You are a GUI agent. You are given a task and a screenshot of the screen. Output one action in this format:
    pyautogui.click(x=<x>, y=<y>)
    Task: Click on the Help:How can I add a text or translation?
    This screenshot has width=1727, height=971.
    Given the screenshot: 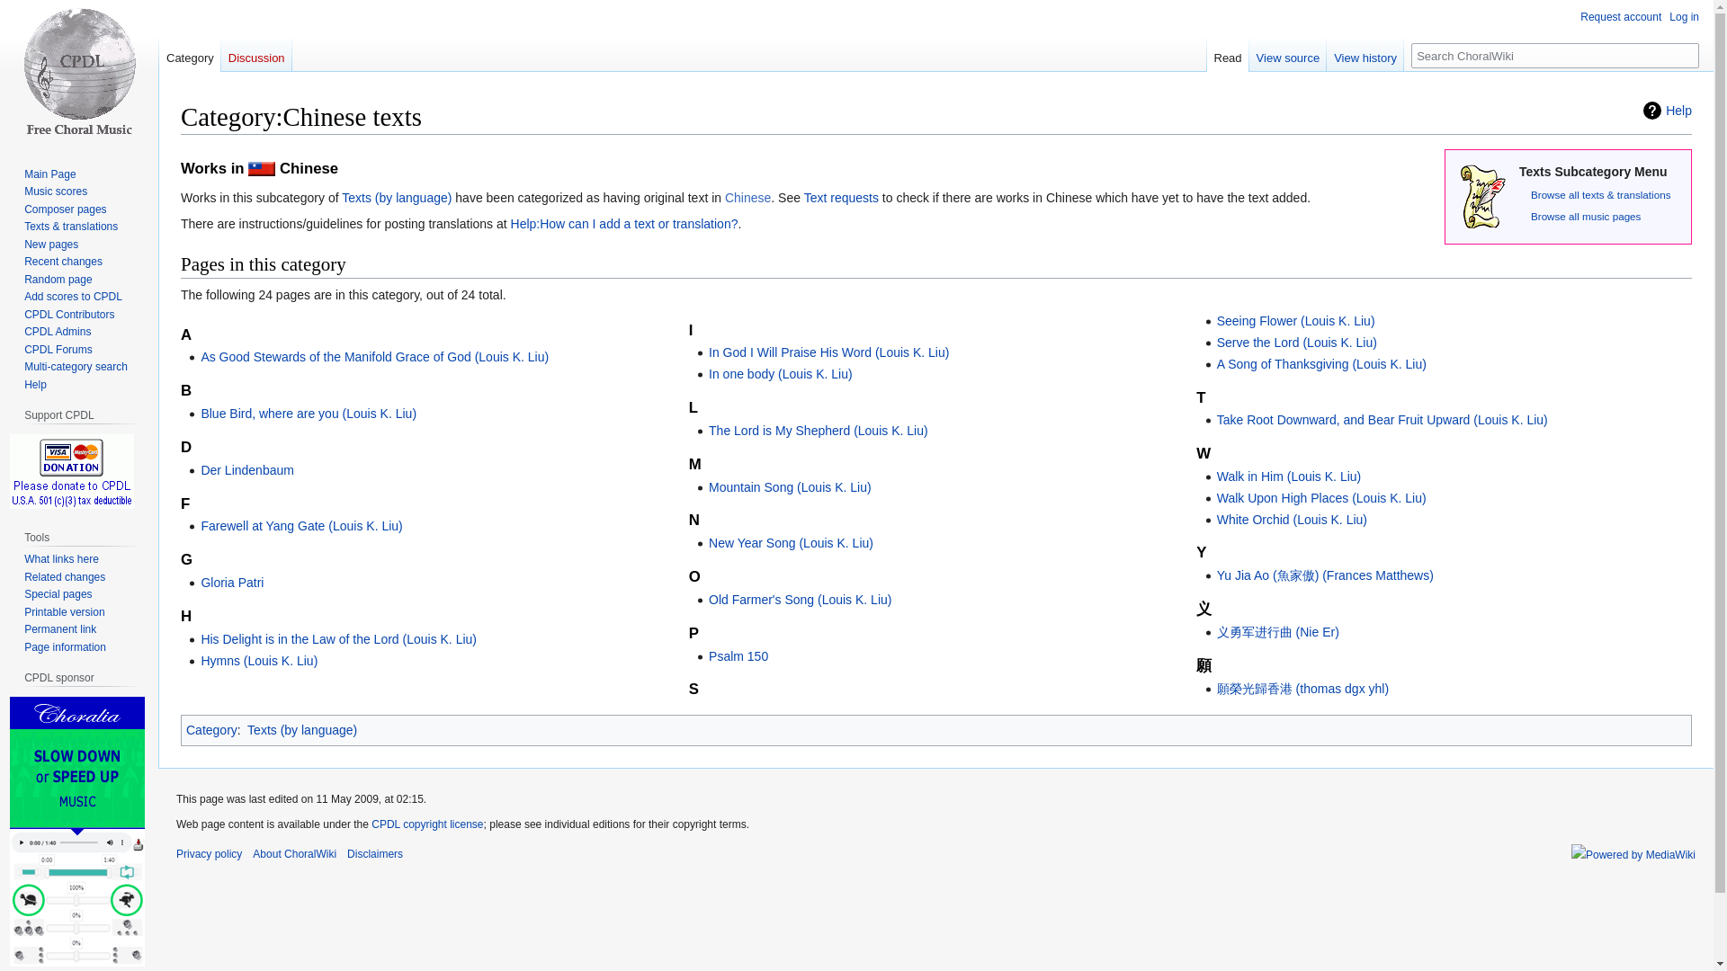 What is the action you would take?
    pyautogui.click(x=624, y=223)
    